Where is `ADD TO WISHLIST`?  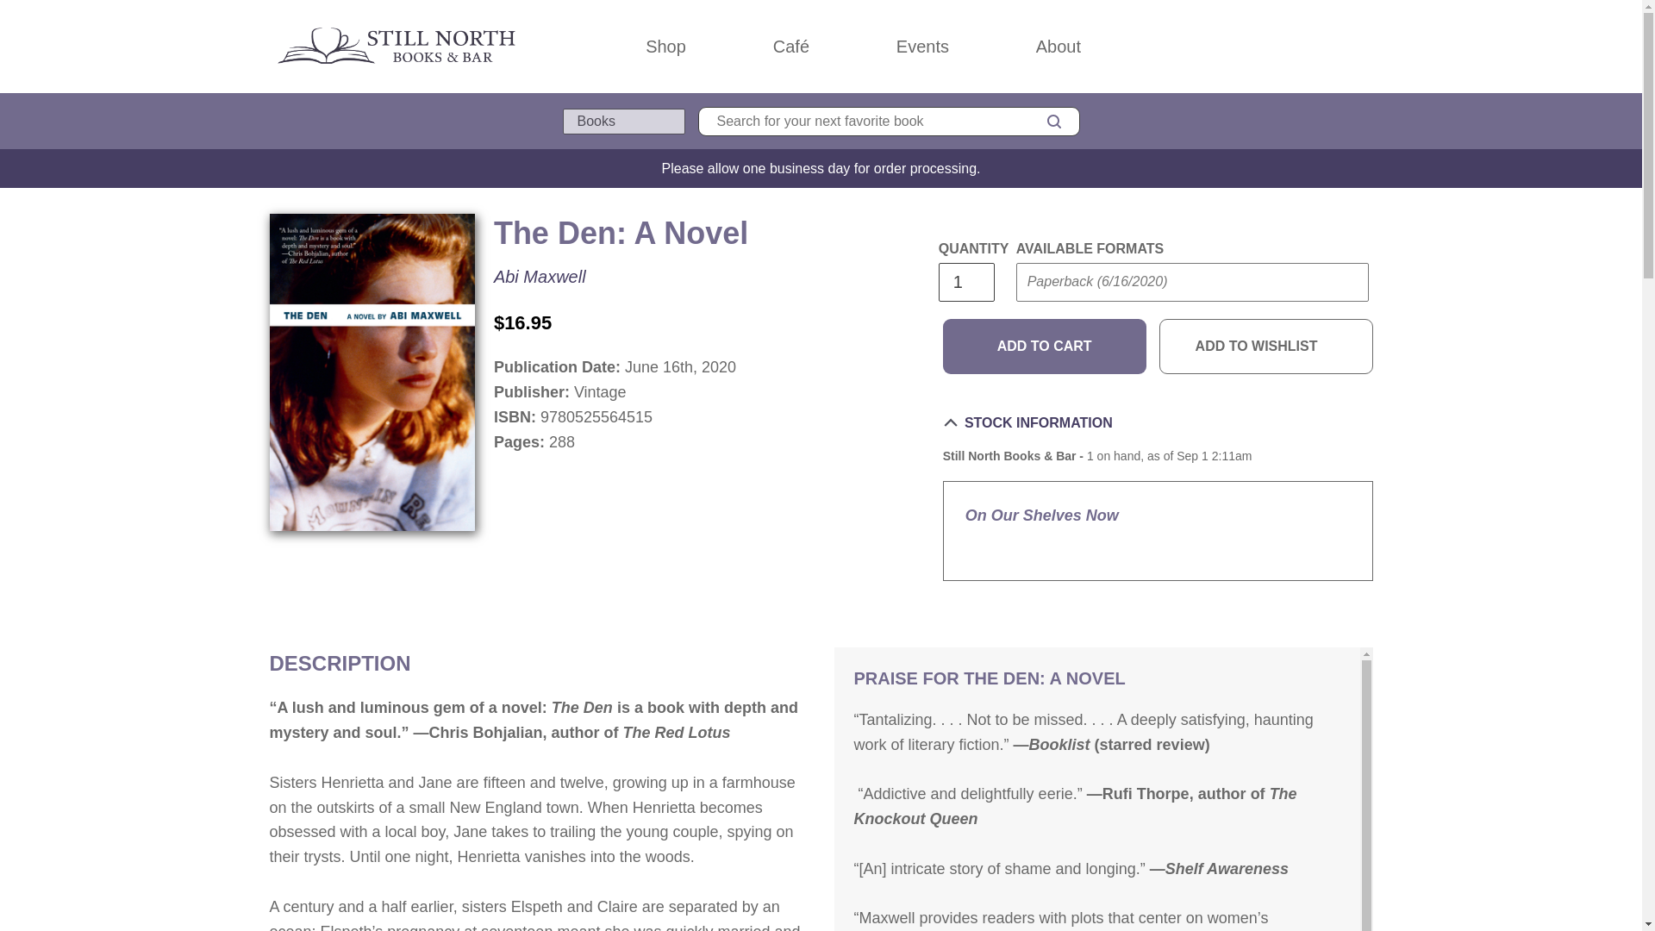 ADD TO WISHLIST is located at coordinates (1266, 347).